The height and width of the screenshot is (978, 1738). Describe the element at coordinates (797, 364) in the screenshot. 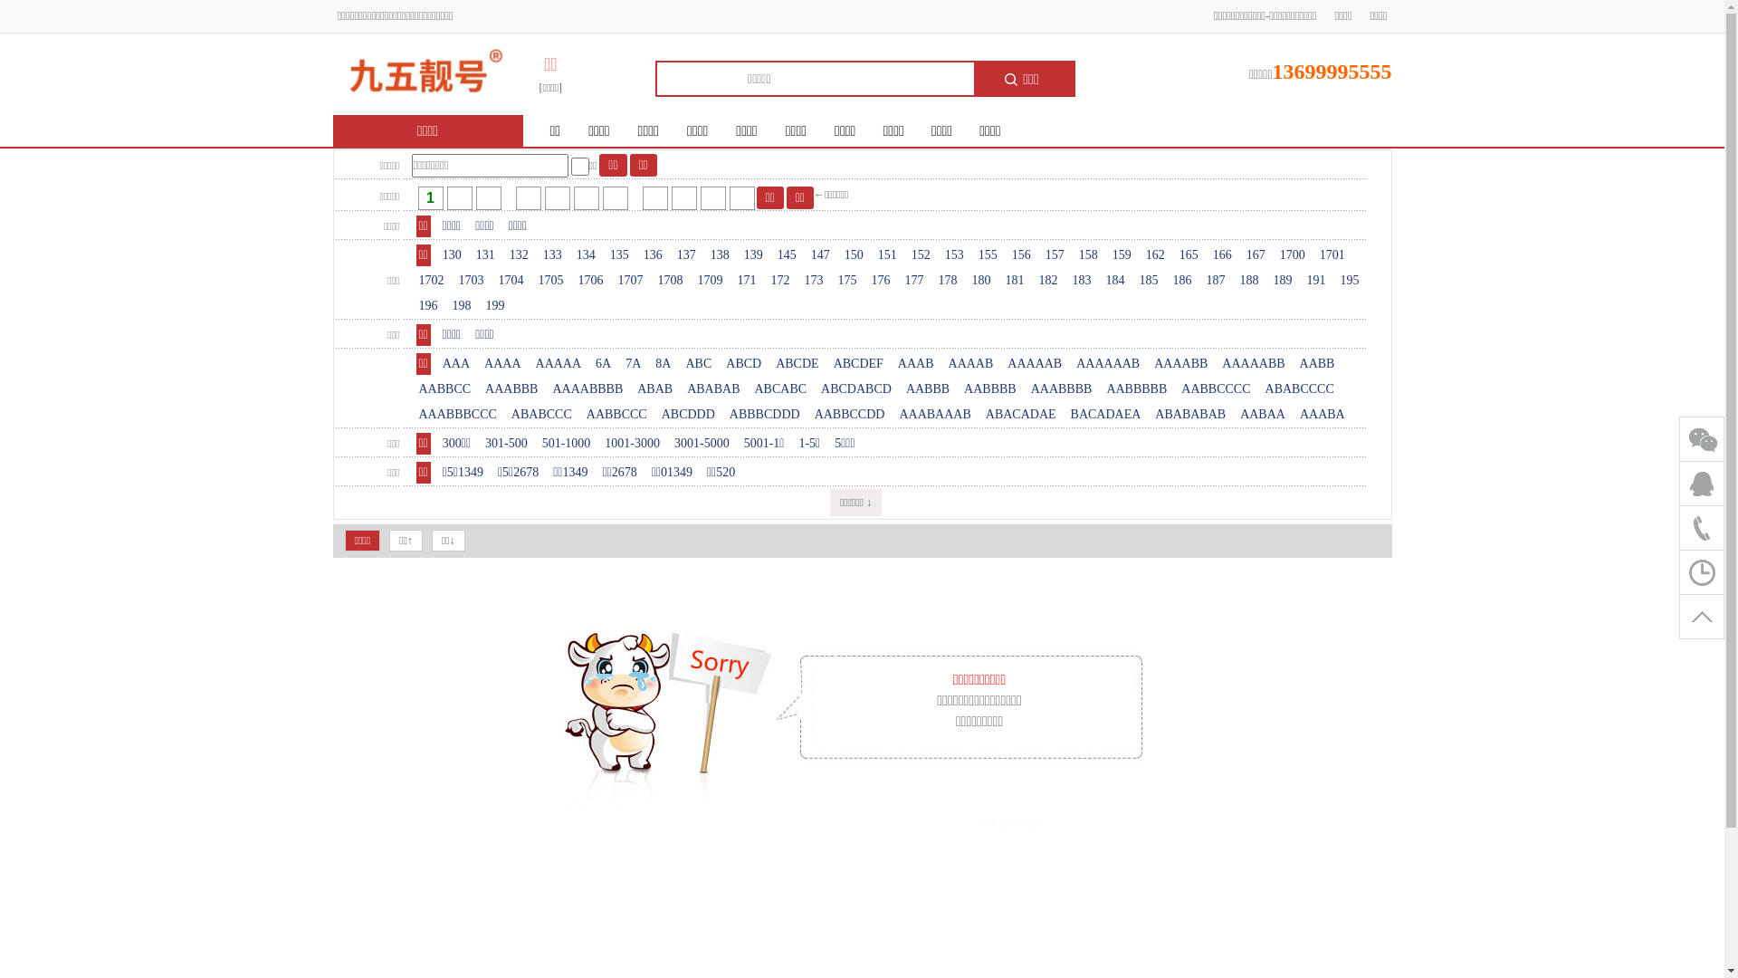

I see `ABCDE` at that location.